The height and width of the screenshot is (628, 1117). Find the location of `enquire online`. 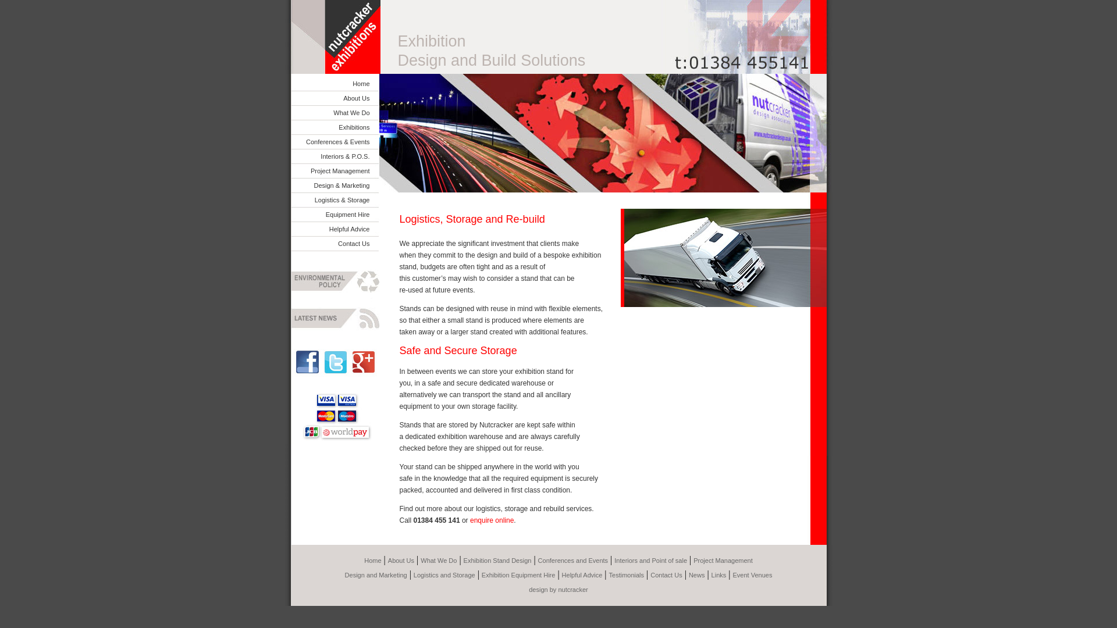

enquire online is located at coordinates (492, 520).